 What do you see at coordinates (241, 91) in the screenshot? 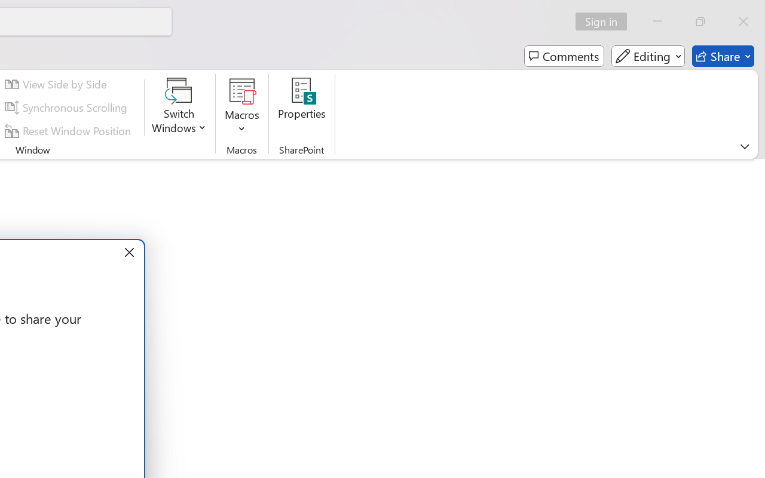
I see `View Macros` at bounding box center [241, 91].